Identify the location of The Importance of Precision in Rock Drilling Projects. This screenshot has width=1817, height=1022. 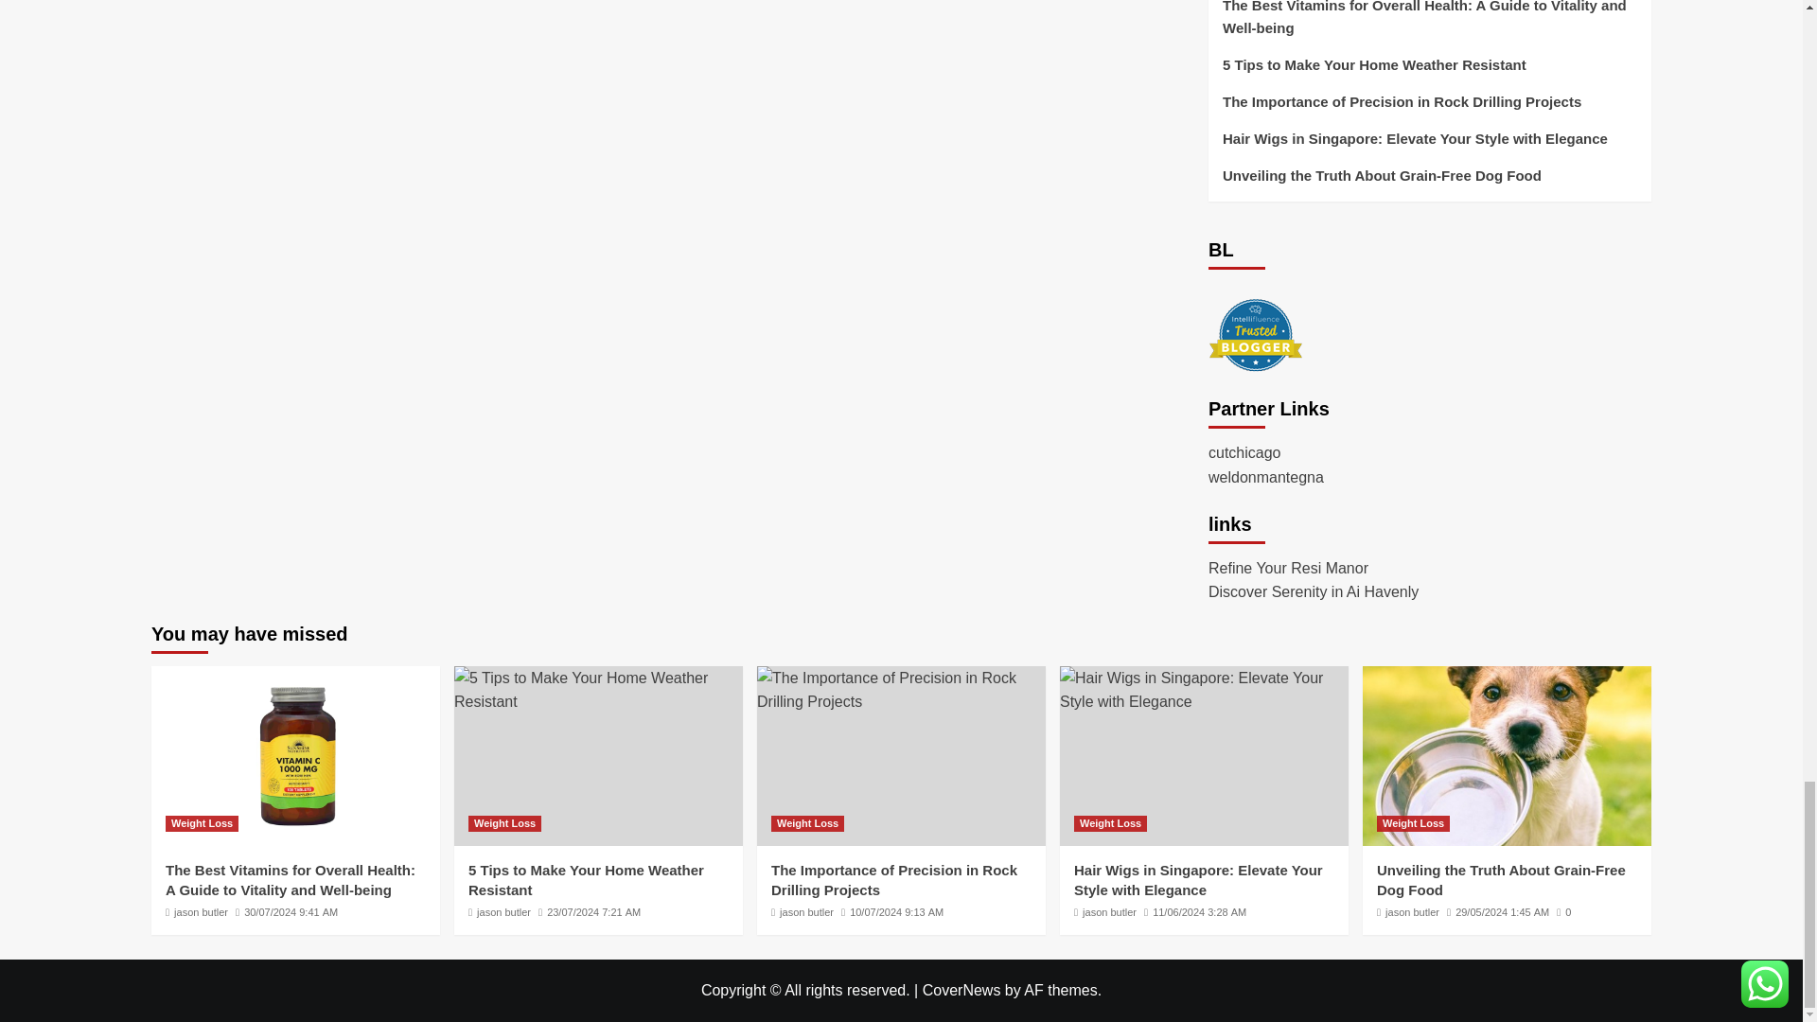
(901, 690).